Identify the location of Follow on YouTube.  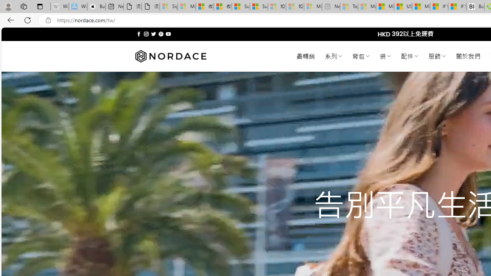
(168, 34).